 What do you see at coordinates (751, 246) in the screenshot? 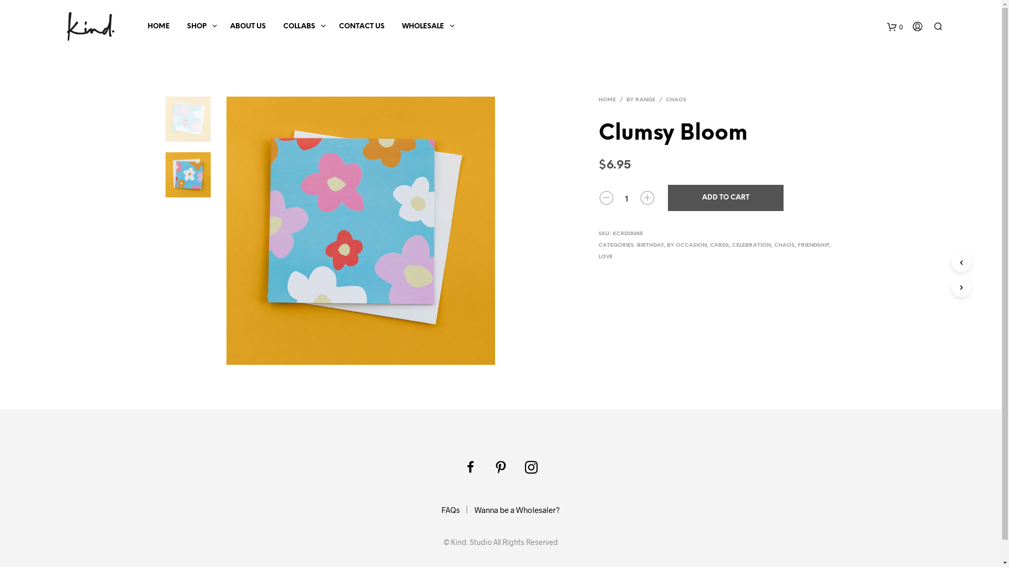
I see `CELEBRATION` at bounding box center [751, 246].